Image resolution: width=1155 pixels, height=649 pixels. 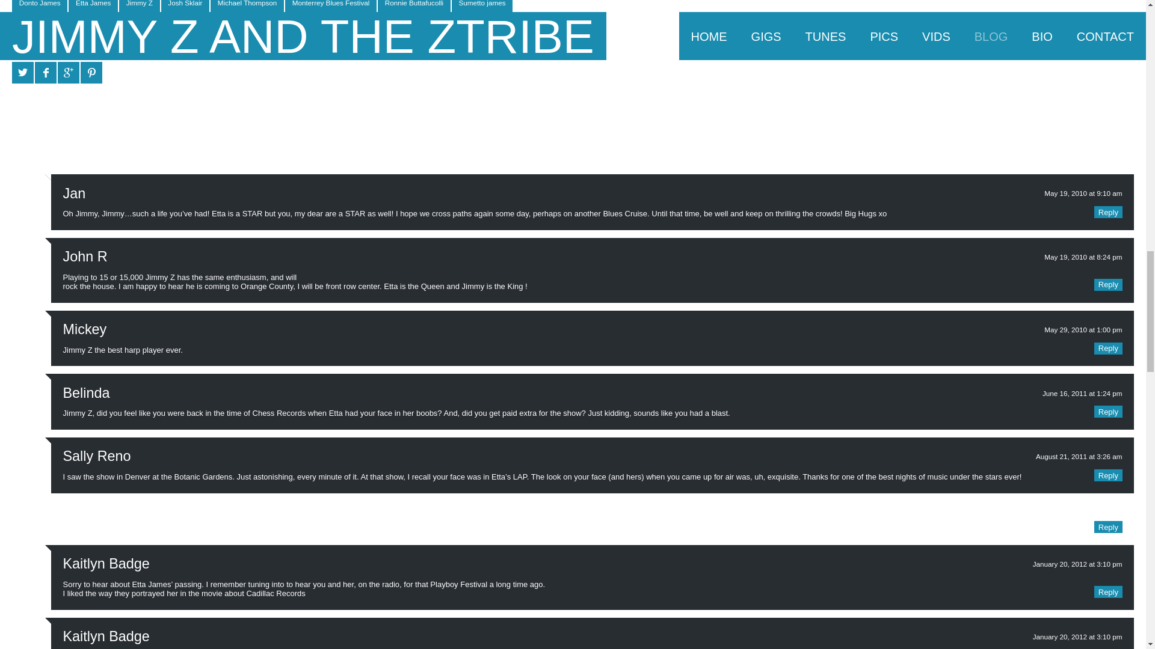 I want to click on Josh Sklair, so click(x=185, y=6).